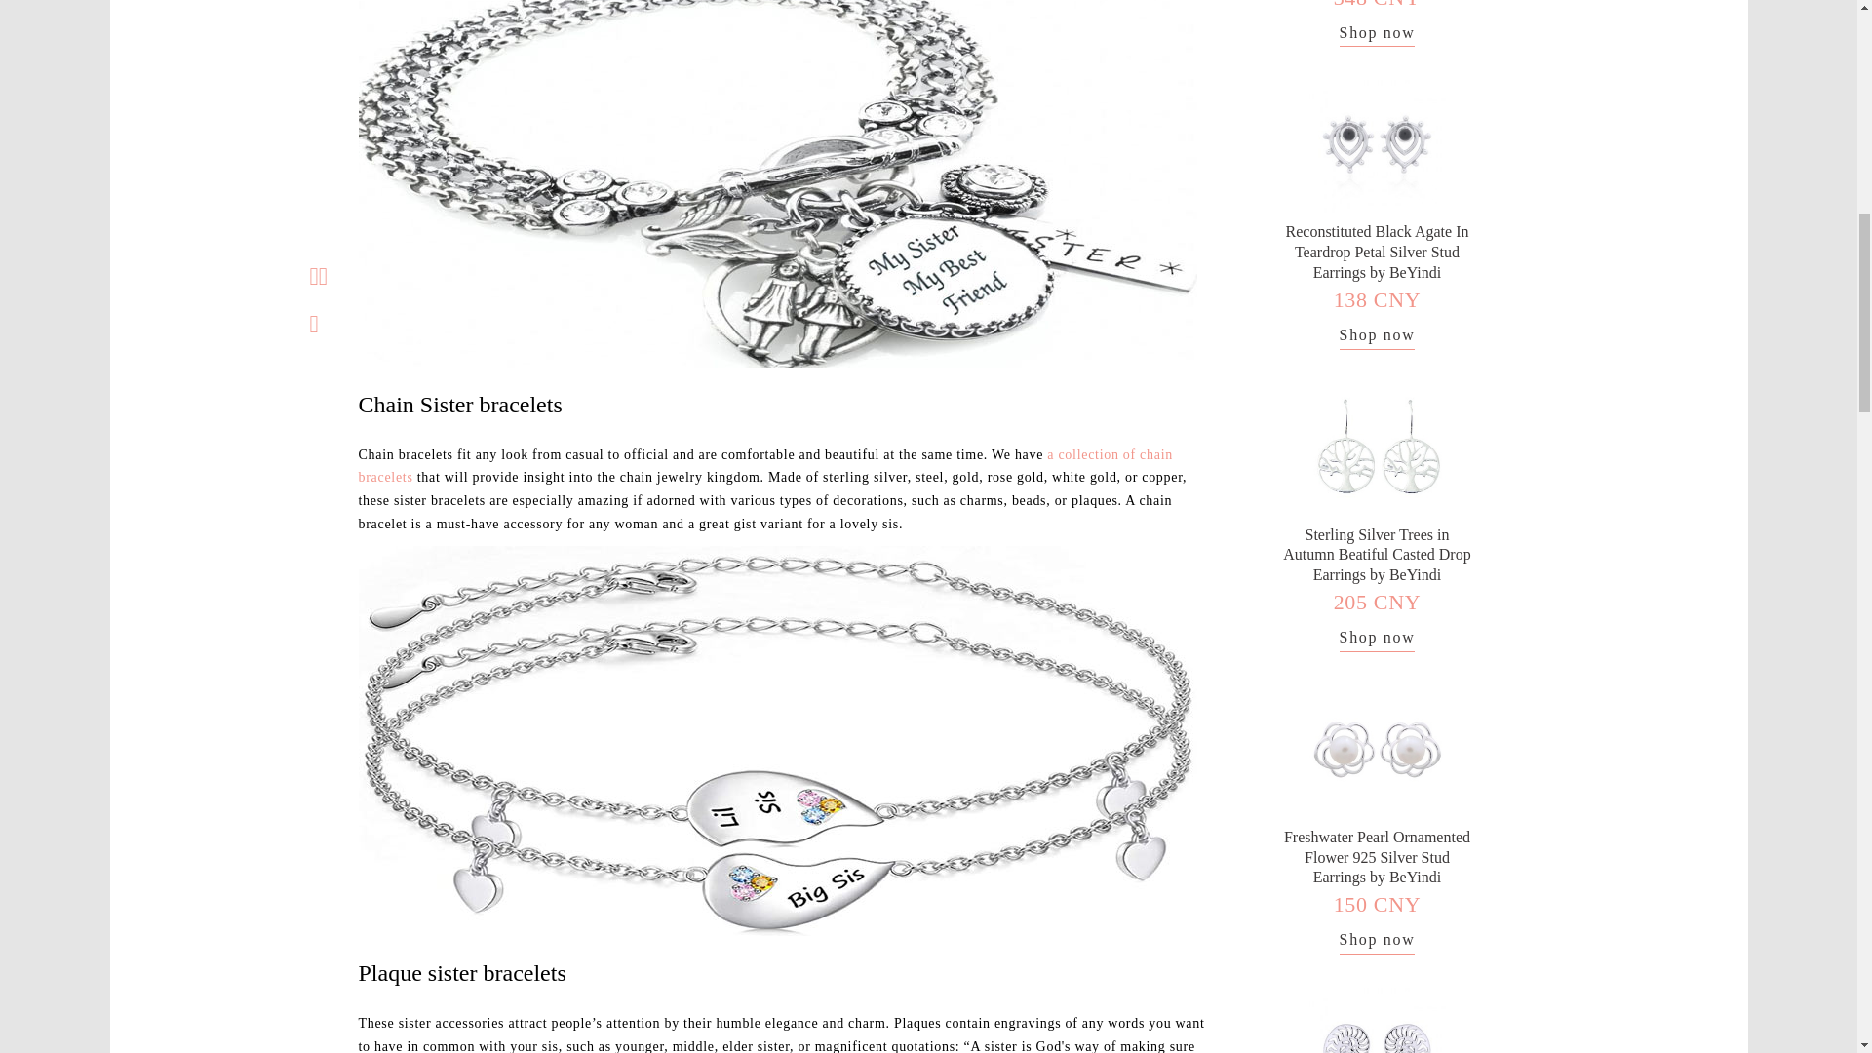 The height and width of the screenshot is (1053, 1872). Describe the element at coordinates (1377, 337) in the screenshot. I see `Shop now` at that location.